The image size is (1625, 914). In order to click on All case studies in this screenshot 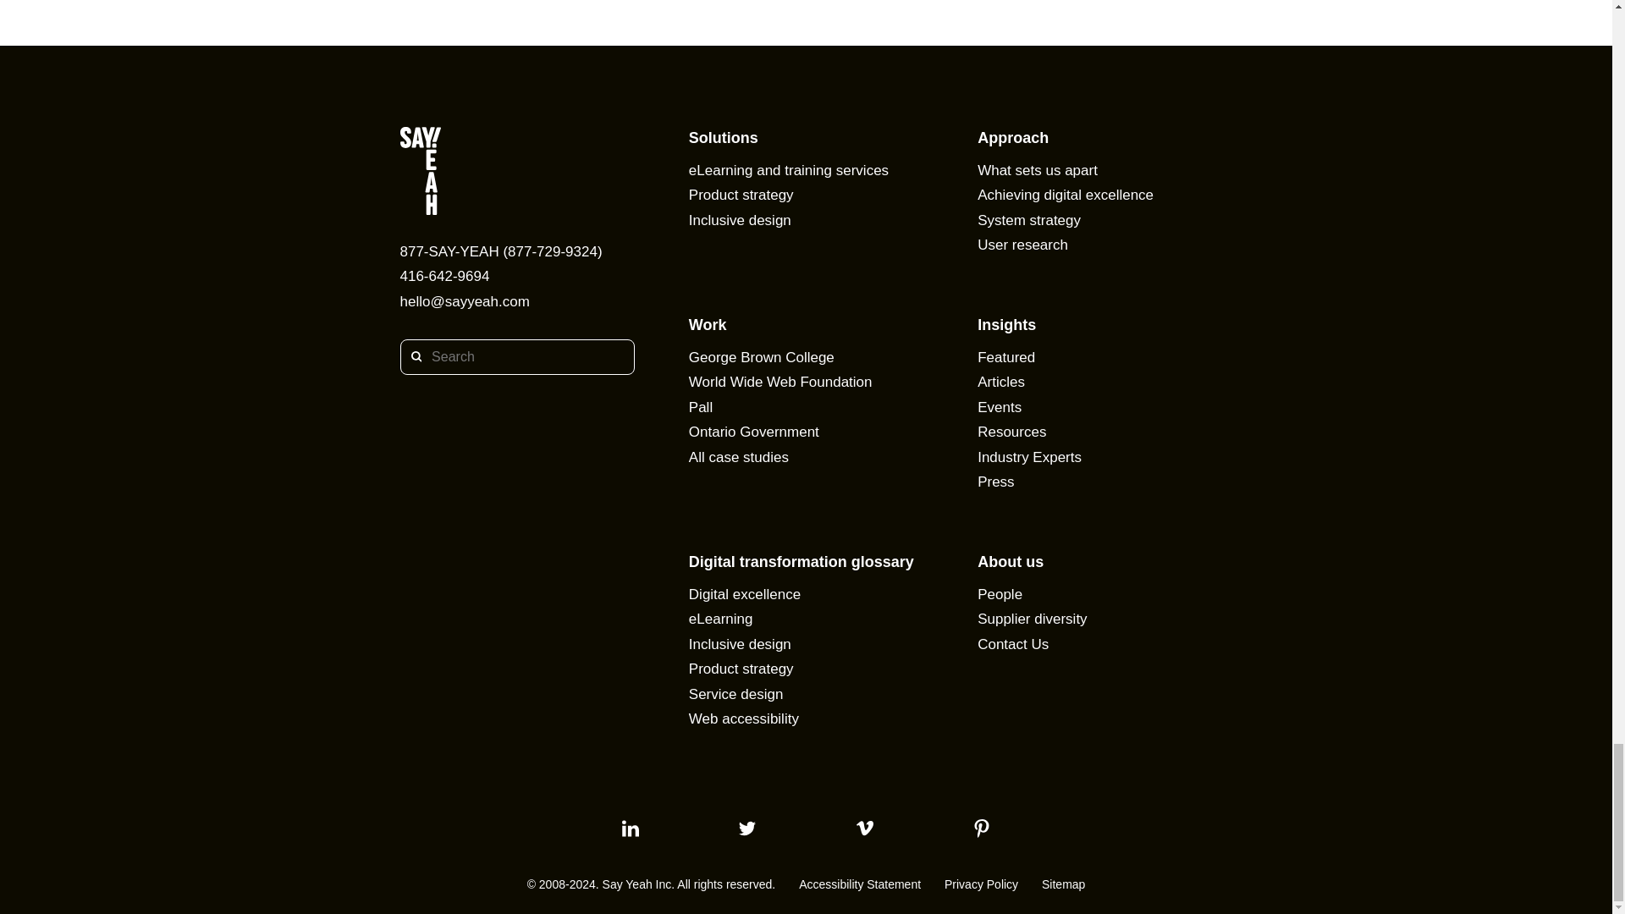, I will do `click(738, 457)`.